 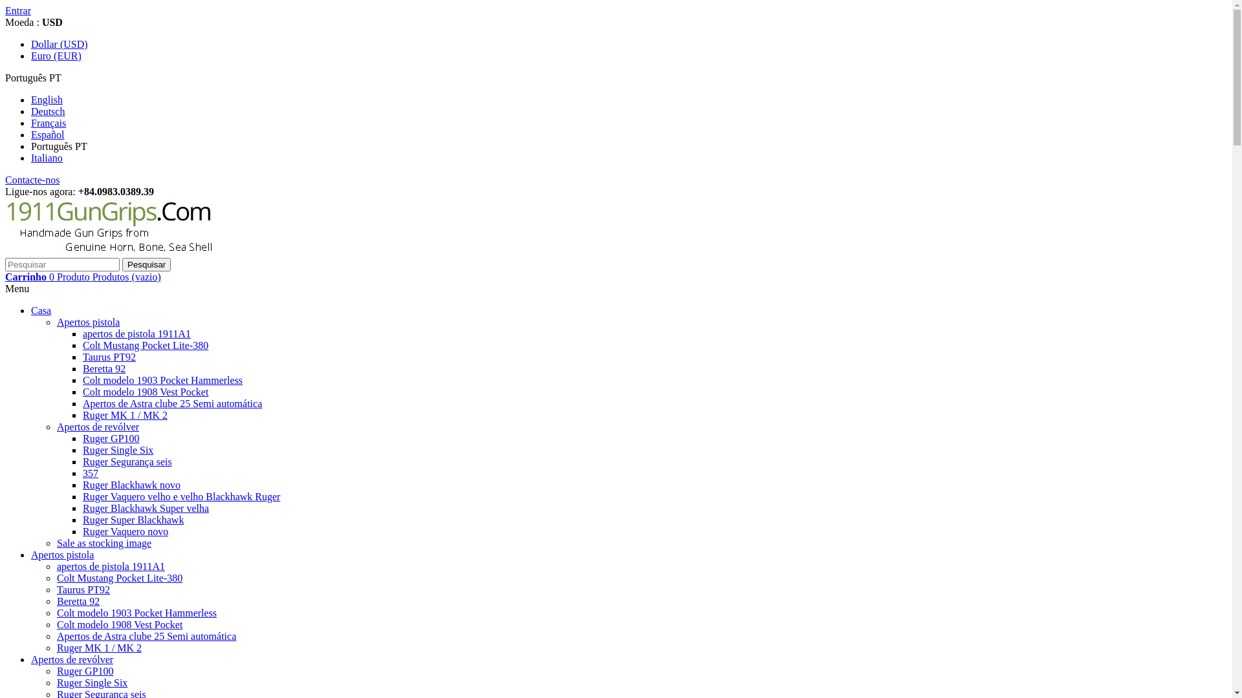 I want to click on Colt modelo 1908 Vest Pocket, so click(x=120, y=624).